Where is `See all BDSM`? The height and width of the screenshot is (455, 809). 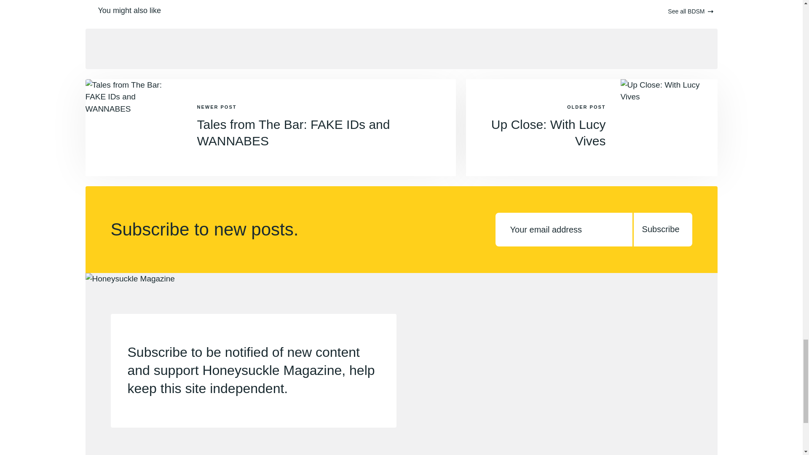 See all BDSM is located at coordinates (690, 12).